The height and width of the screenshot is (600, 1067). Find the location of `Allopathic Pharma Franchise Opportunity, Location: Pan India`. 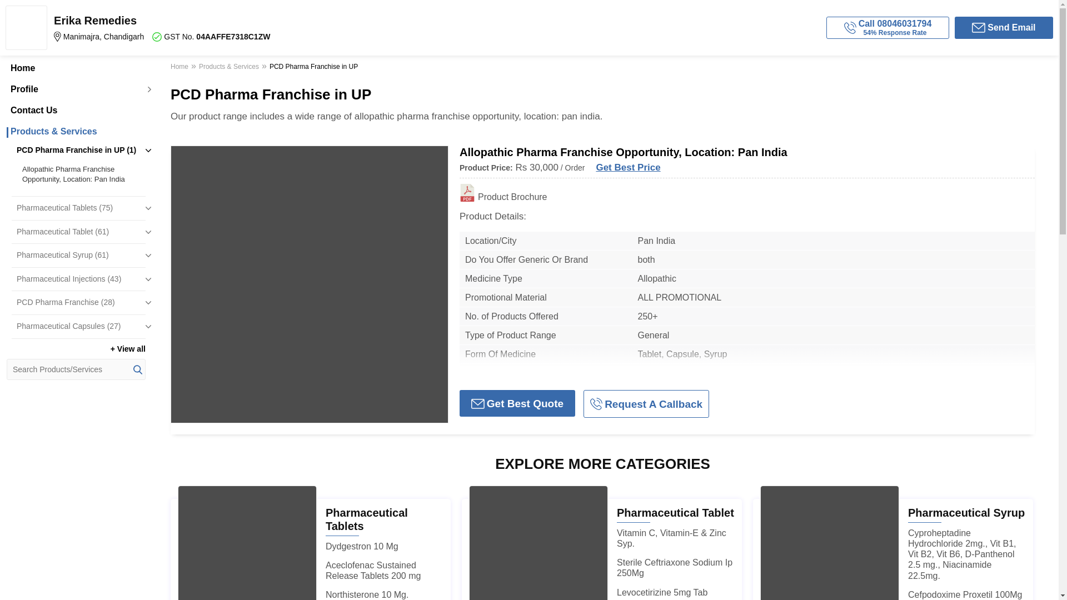

Allopathic Pharma Franchise Opportunity, Location: Pan India is located at coordinates (209, 27).